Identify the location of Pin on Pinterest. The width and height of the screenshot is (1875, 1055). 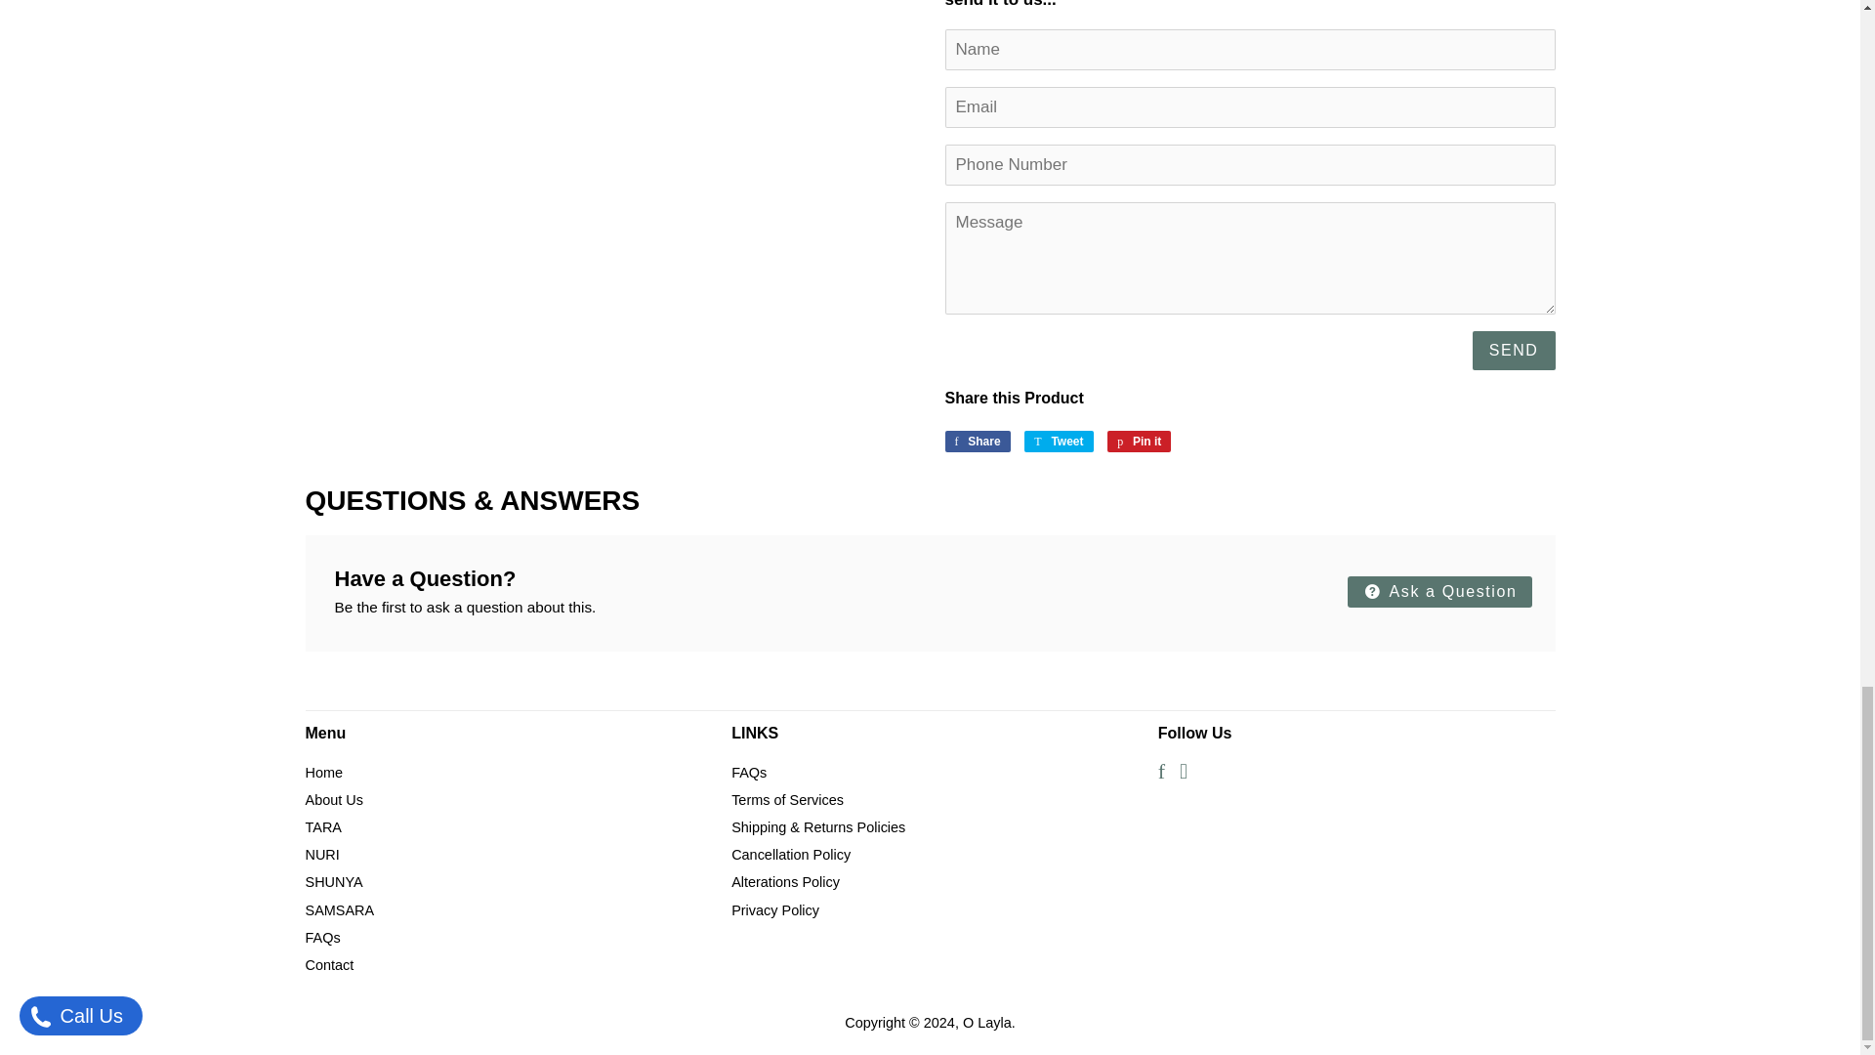
(977, 442).